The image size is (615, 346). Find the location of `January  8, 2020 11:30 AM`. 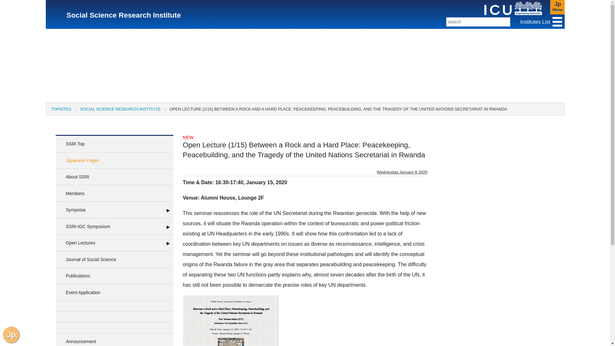

January  8, 2020 11:30 AM is located at coordinates (557, 7).